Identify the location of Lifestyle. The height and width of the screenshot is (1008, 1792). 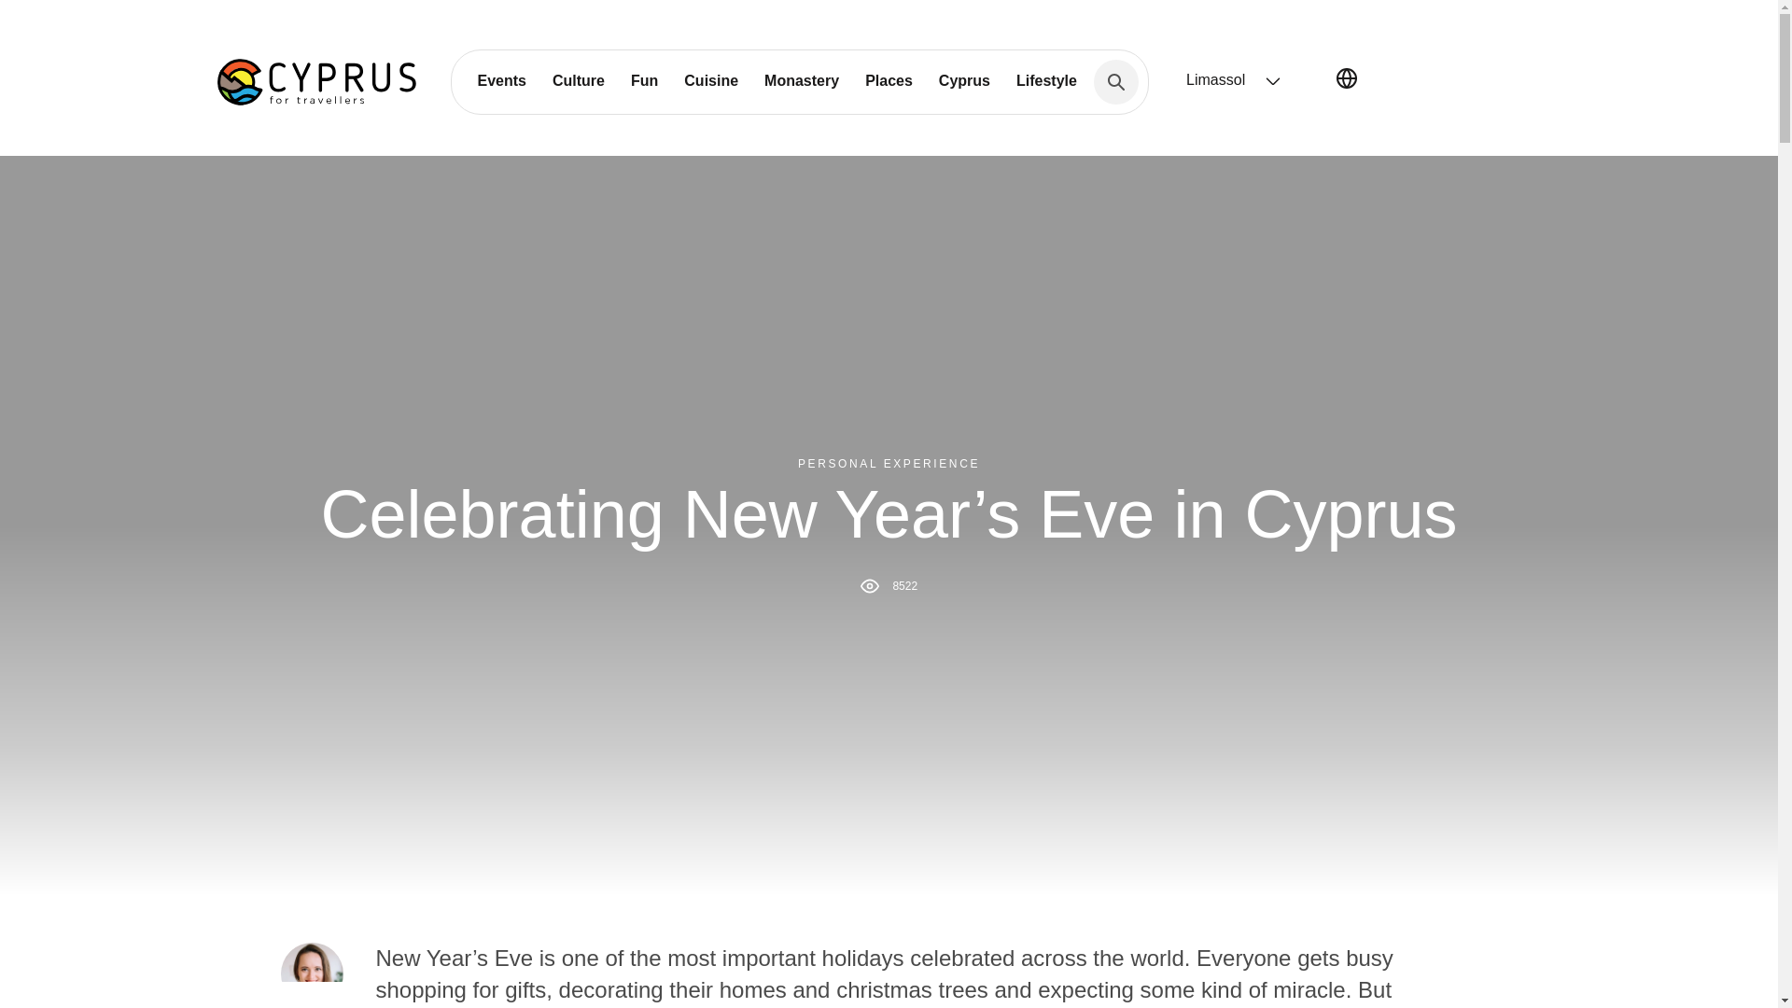
(1046, 80).